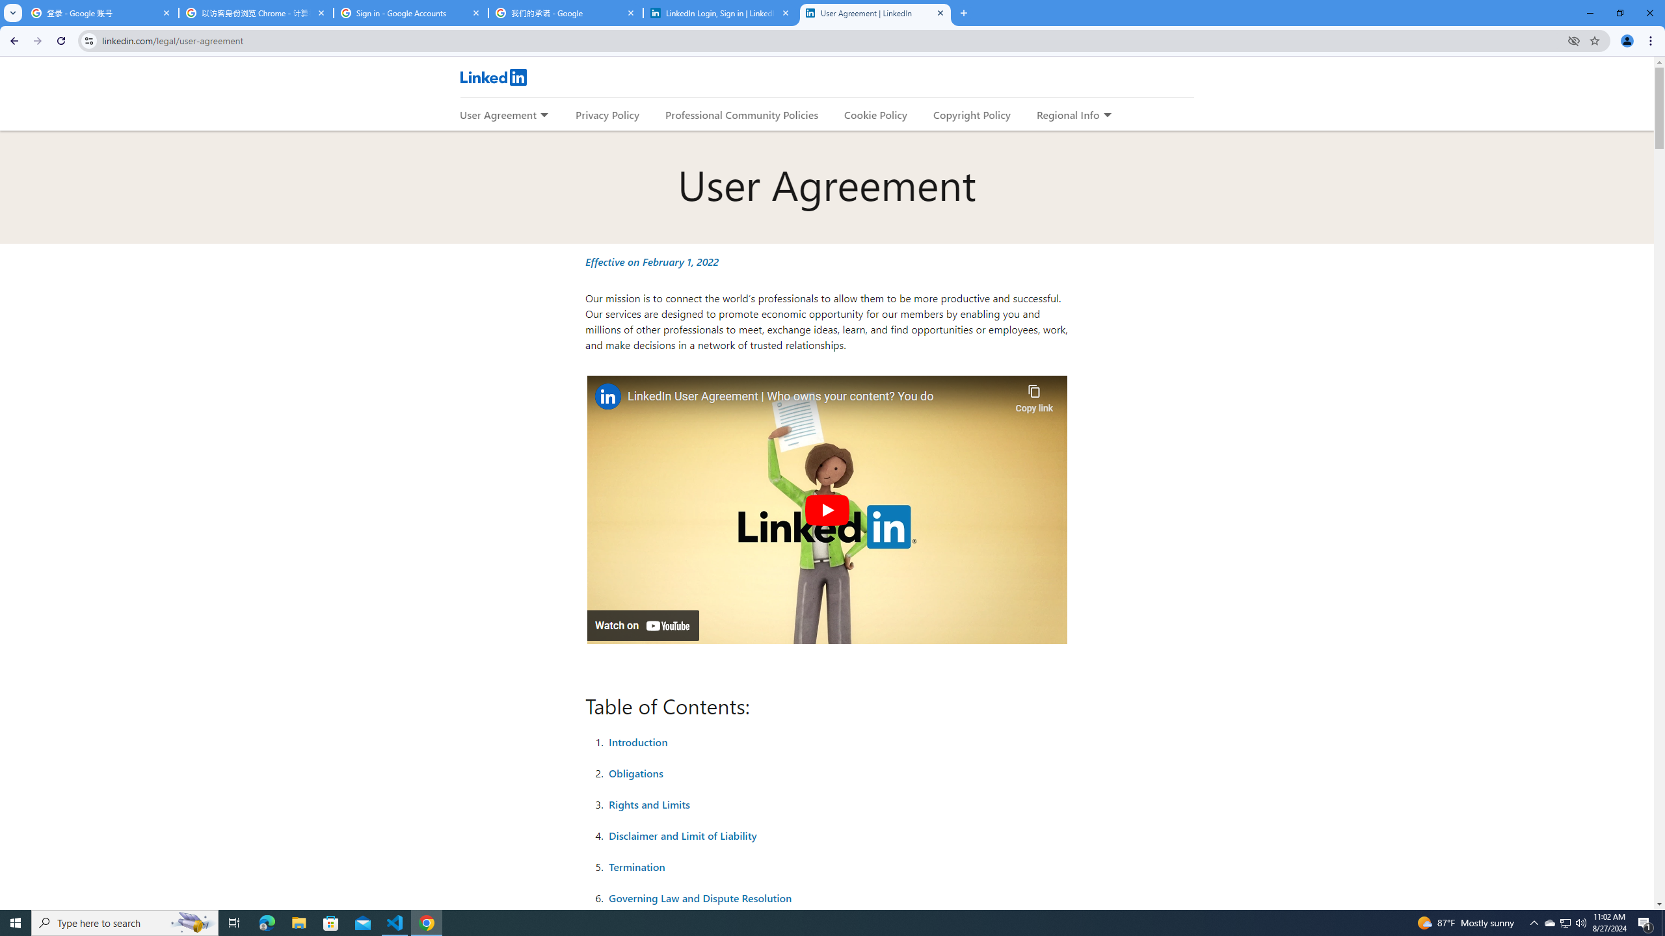 The width and height of the screenshot is (1665, 936). I want to click on Regional Info, so click(1068, 114).